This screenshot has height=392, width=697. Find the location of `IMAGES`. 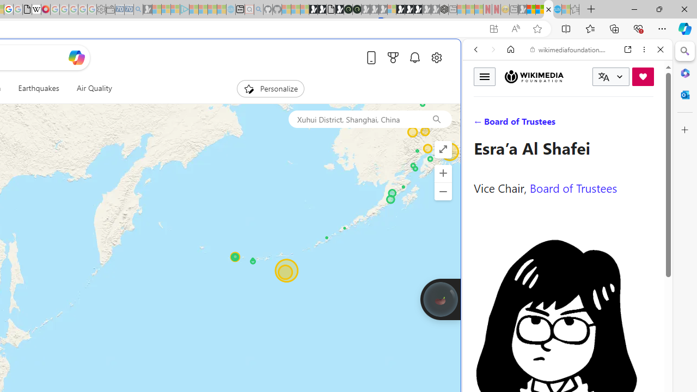

IMAGES is located at coordinates (512, 124).